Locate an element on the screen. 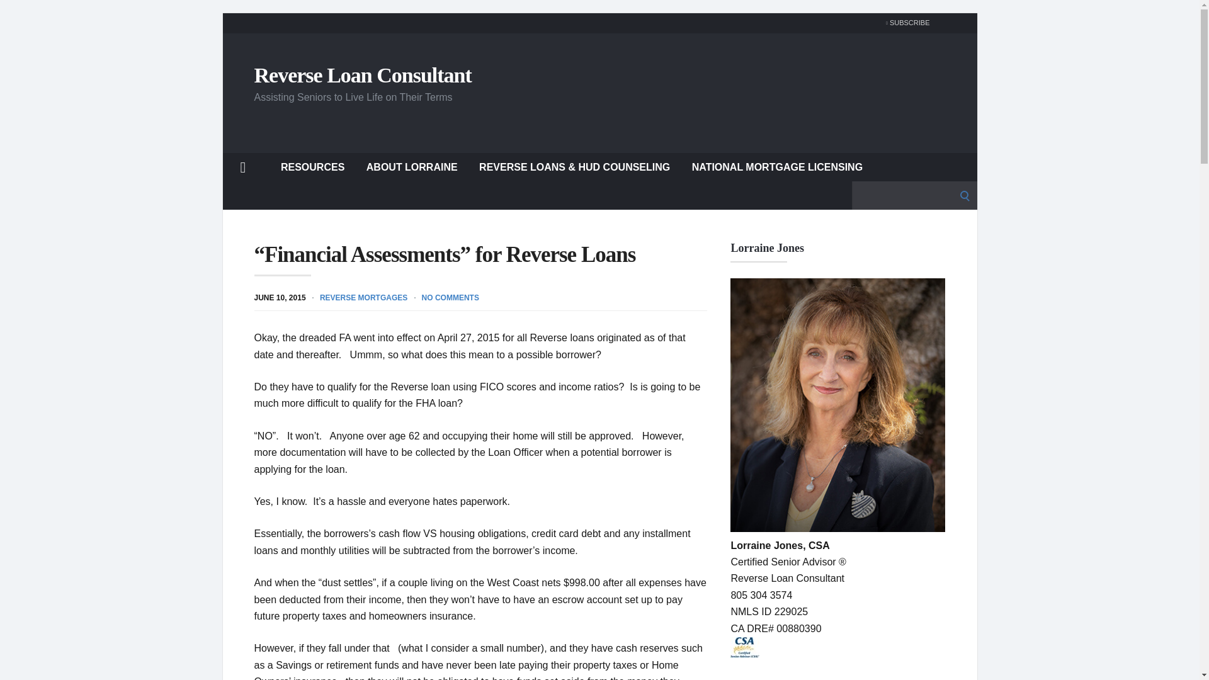 Image resolution: width=1209 pixels, height=680 pixels. Search is located at coordinates (14, 14).